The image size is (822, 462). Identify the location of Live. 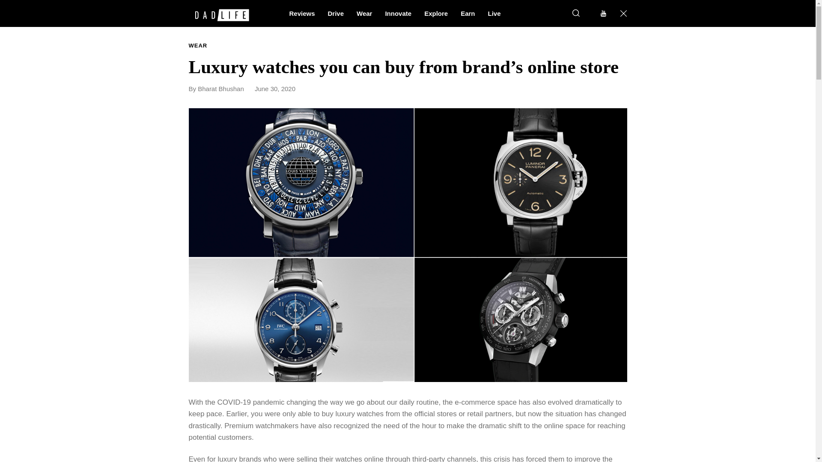
(494, 13).